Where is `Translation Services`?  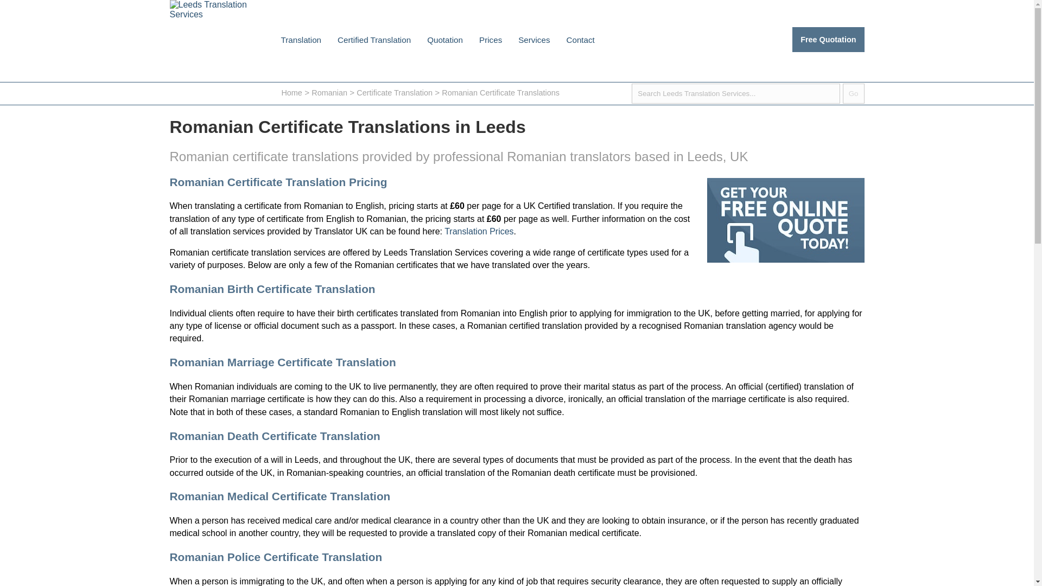 Translation Services is located at coordinates (534, 40).